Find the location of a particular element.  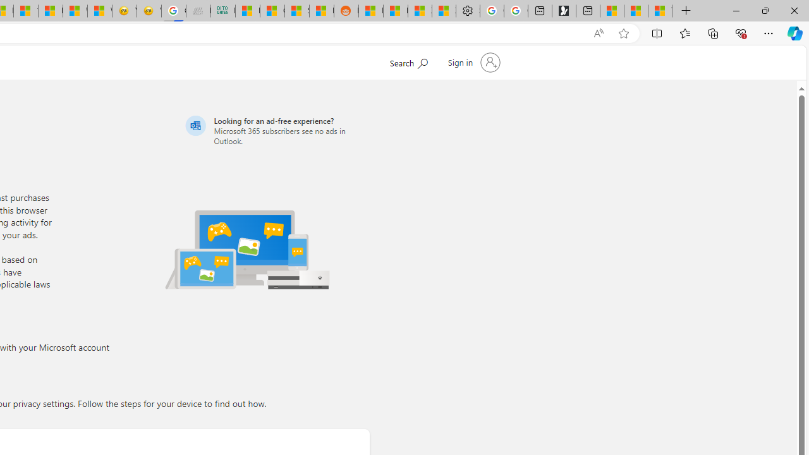

Search Microsoft.com is located at coordinates (408, 61).